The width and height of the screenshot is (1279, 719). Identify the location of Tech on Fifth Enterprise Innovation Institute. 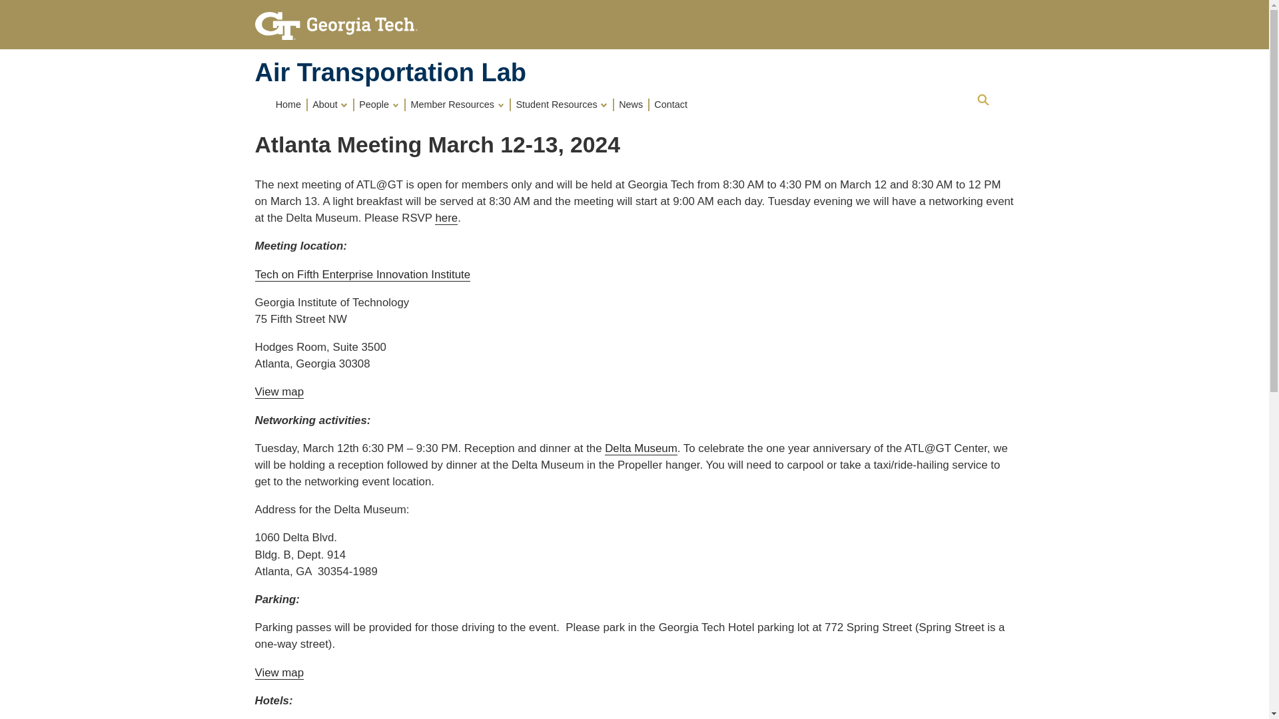
(362, 274).